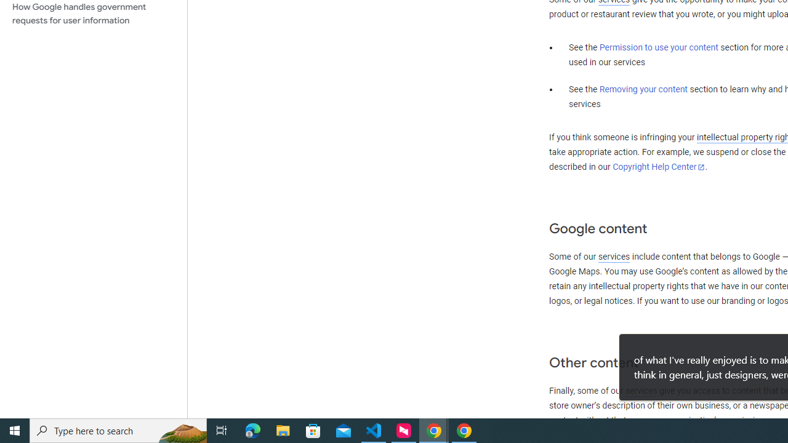 The width and height of the screenshot is (788, 443). I want to click on Copyright Help Center, so click(659, 167).